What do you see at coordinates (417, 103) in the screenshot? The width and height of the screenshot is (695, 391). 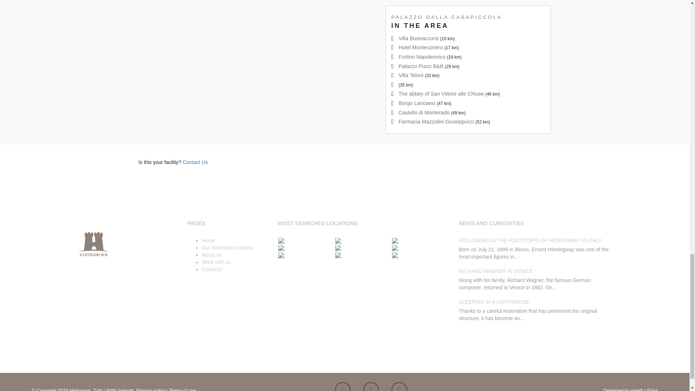 I see `Borgo Lanciano` at bounding box center [417, 103].